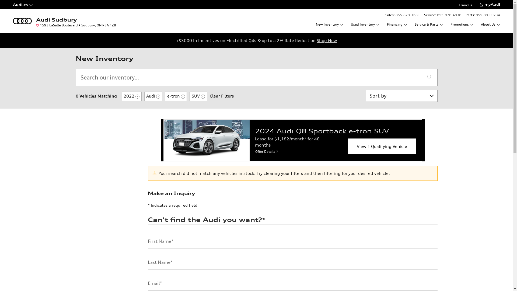 The width and height of the screenshot is (517, 291). What do you see at coordinates (430, 78) in the screenshot?
I see `Search` at bounding box center [430, 78].